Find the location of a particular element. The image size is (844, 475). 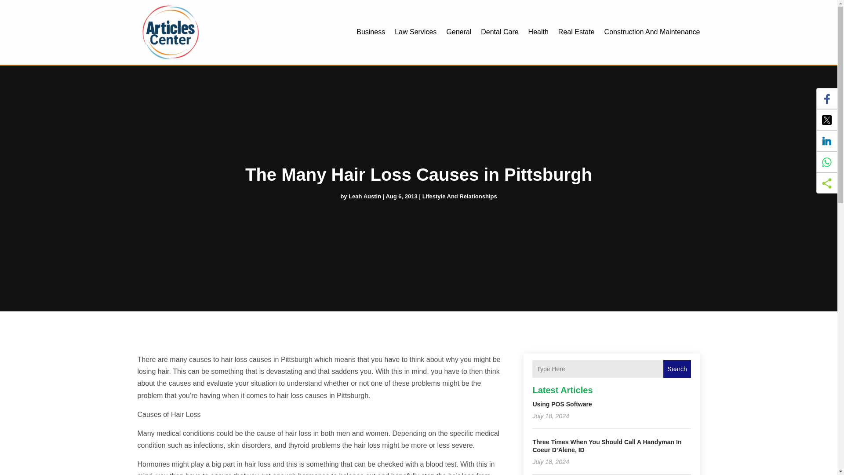

Leah Austin is located at coordinates (365, 196).